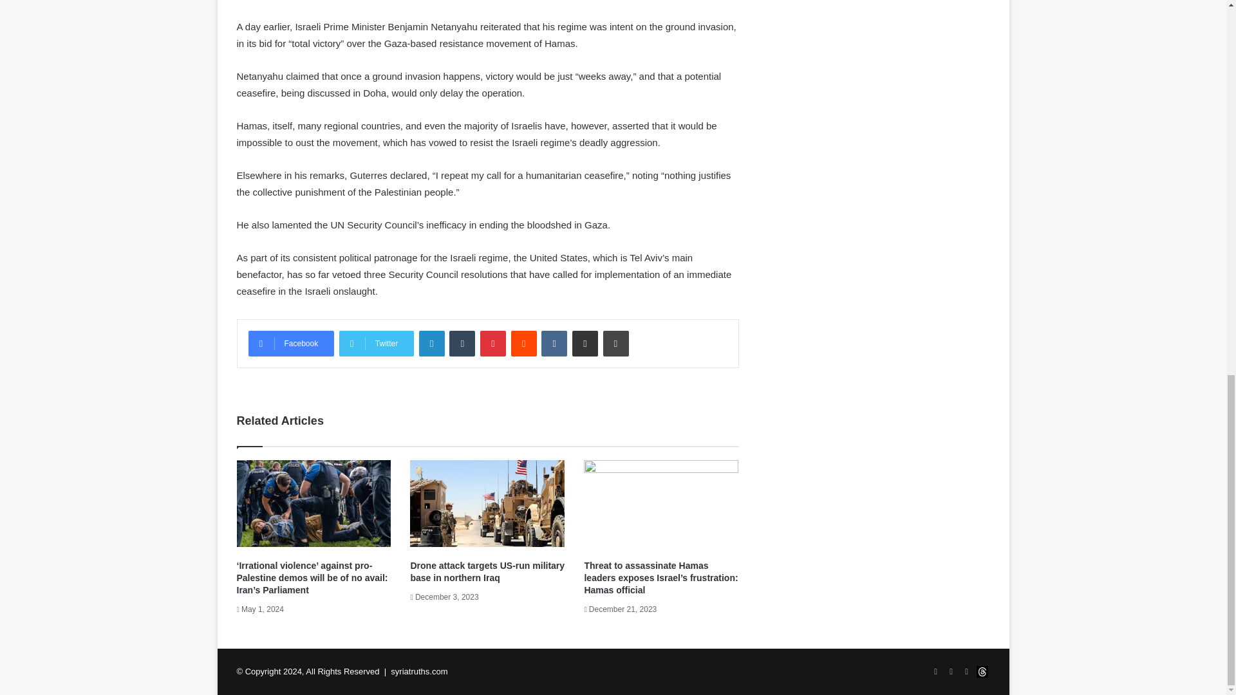 The image size is (1236, 695). Describe the element at coordinates (554, 344) in the screenshot. I see `VKontakte` at that location.